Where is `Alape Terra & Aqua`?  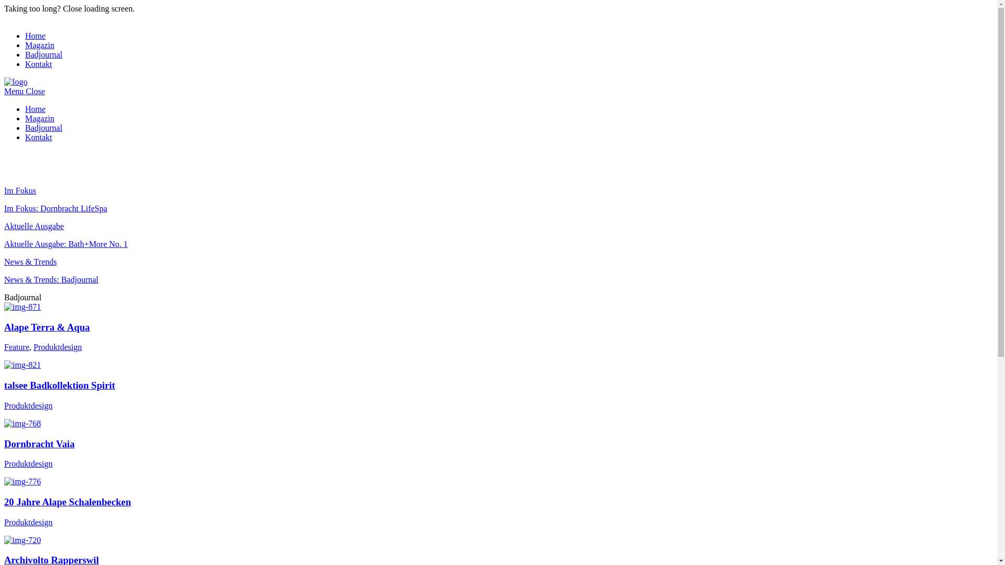
Alape Terra & Aqua is located at coordinates (47, 327).